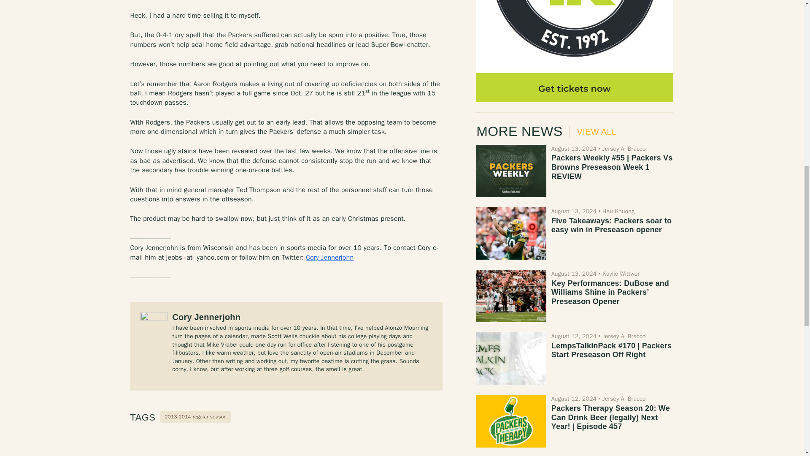  I want to click on Five Takeaways: Packers soar to easy win in Preseason opener, so click(511, 233).